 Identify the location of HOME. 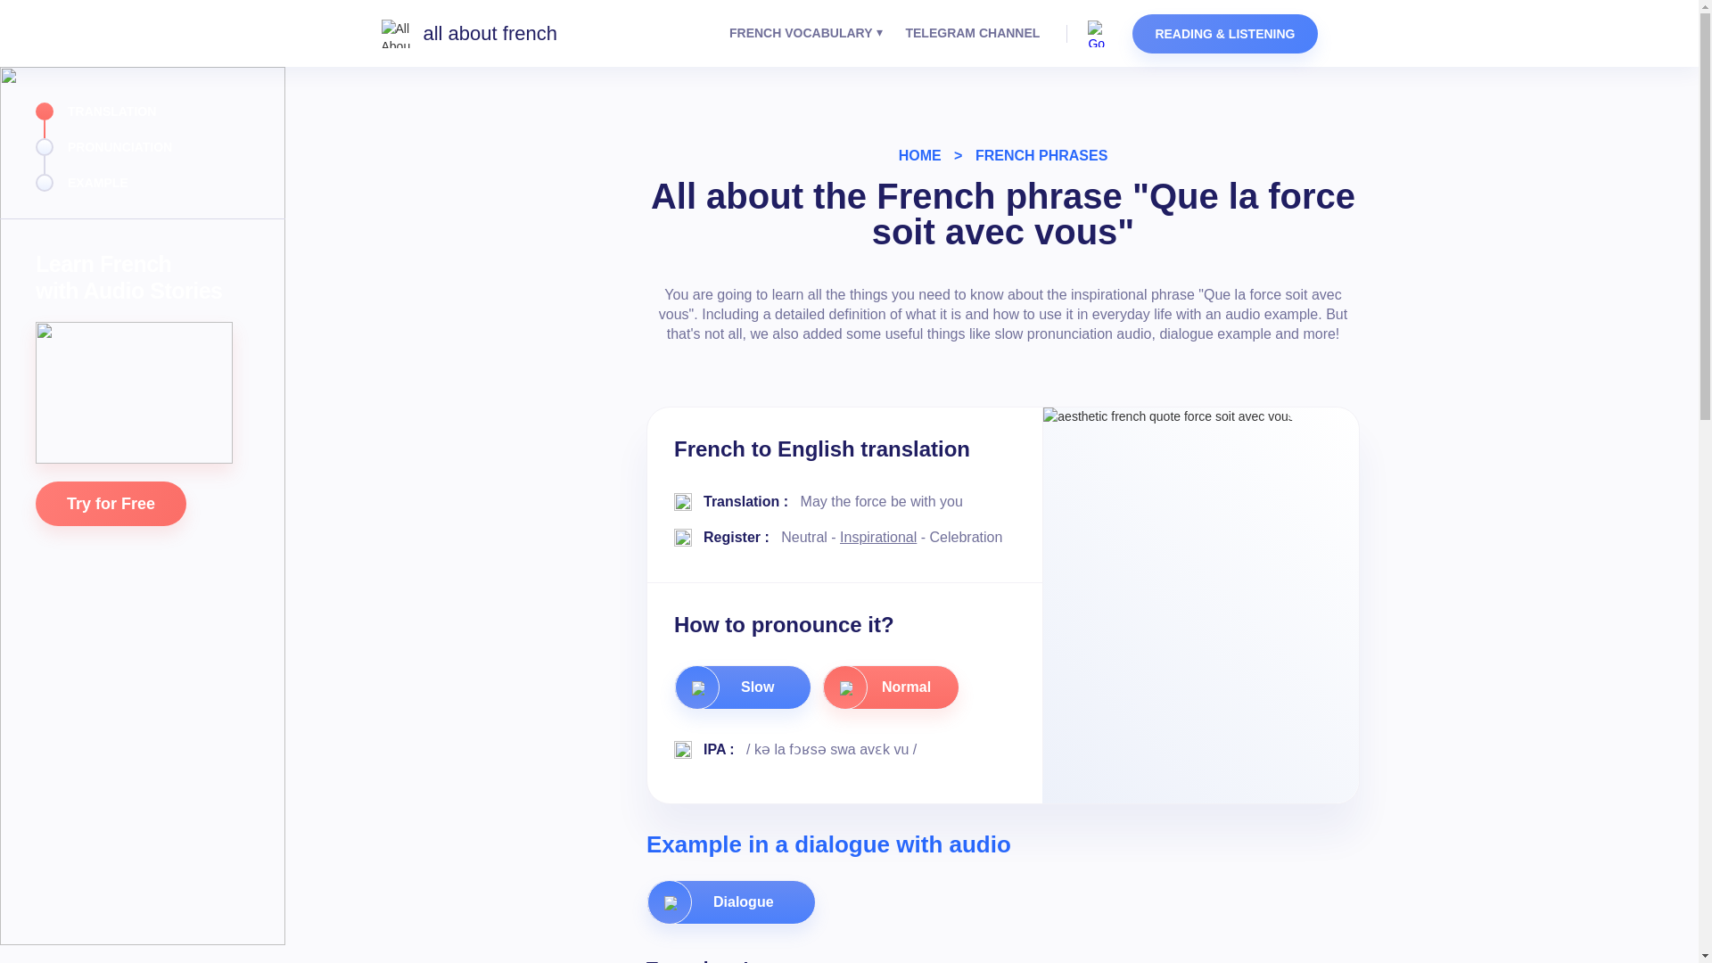
(920, 155).